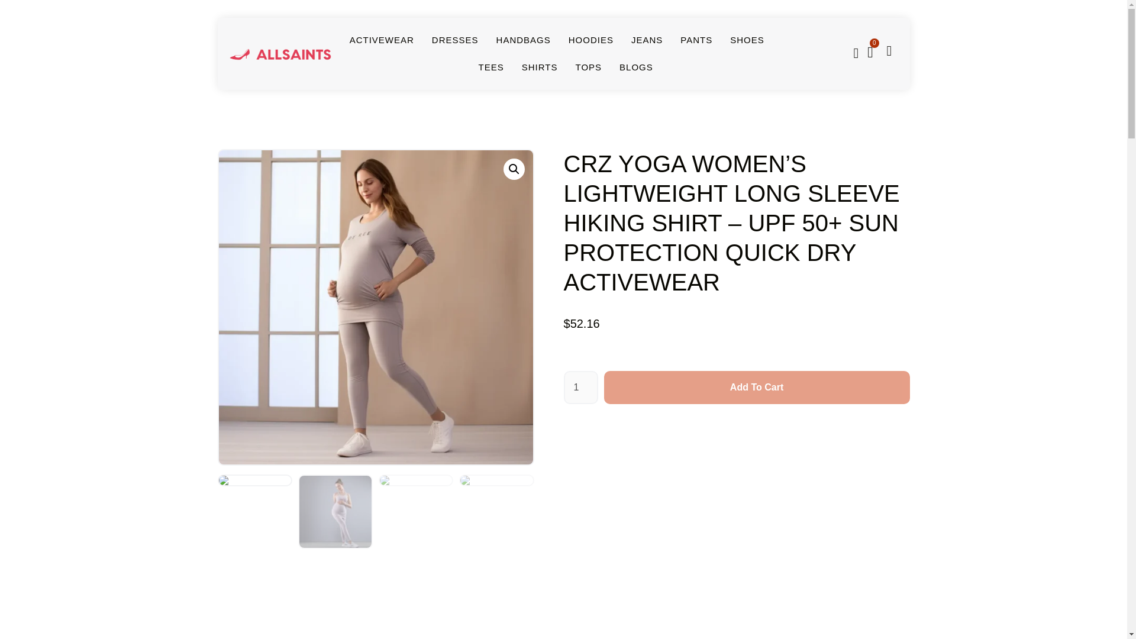 The image size is (1136, 639). Describe the element at coordinates (588, 67) in the screenshot. I see `TOPS` at that location.